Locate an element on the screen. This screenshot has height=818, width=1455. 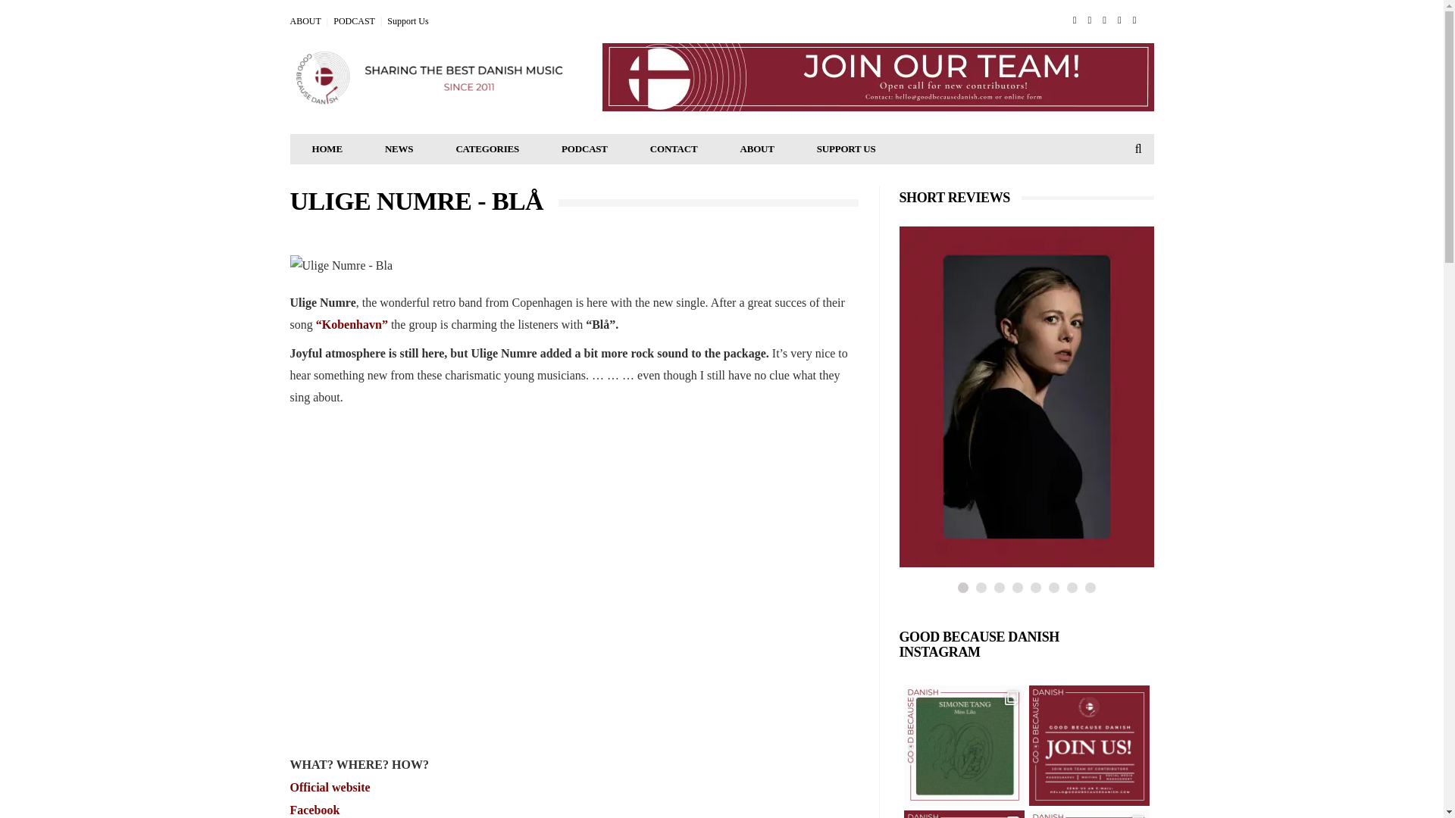
ABOUT is located at coordinates (756, 149).